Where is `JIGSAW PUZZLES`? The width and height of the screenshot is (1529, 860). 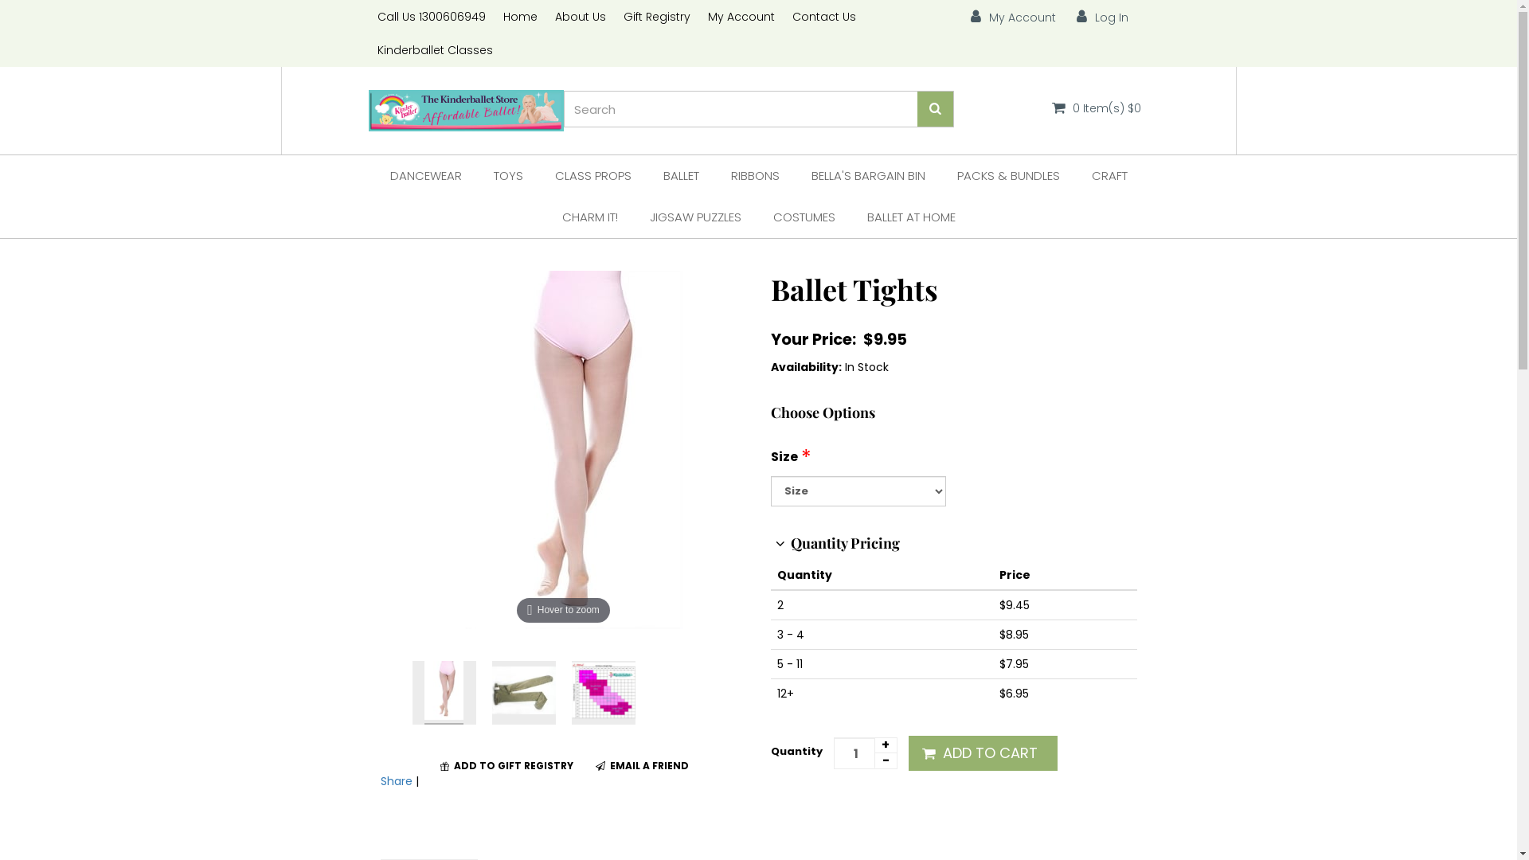 JIGSAW PUZZLES is located at coordinates (696, 217).